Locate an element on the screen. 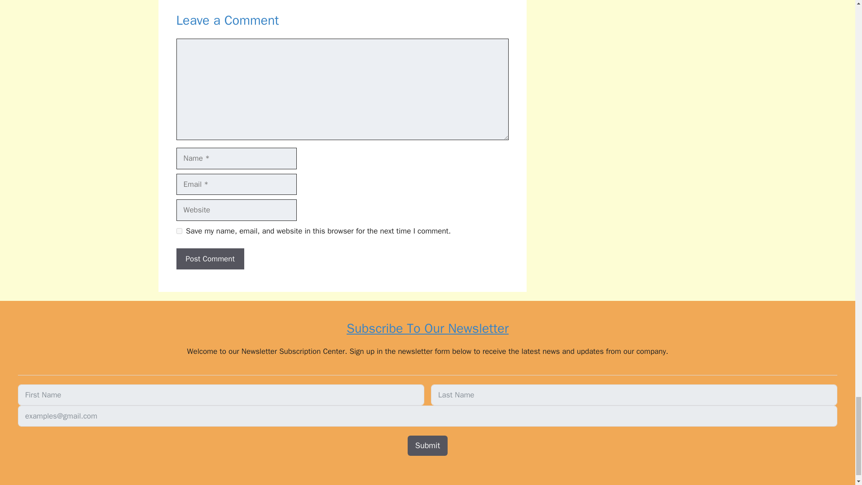 Image resolution: width=862 pixels, height=485 pixels. yes is located at coordinates (179, 231).